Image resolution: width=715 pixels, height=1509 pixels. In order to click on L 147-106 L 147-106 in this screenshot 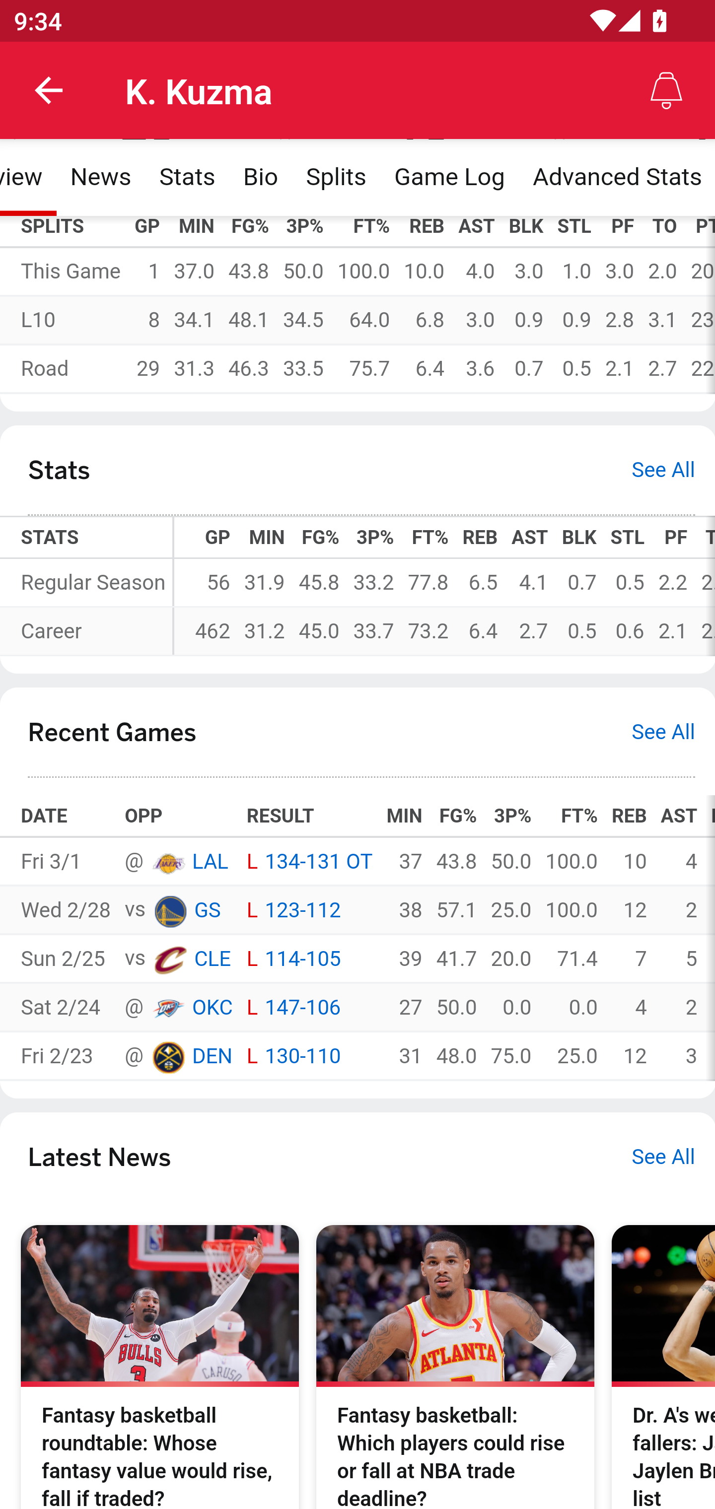, I will do `click(309, 1007)`.